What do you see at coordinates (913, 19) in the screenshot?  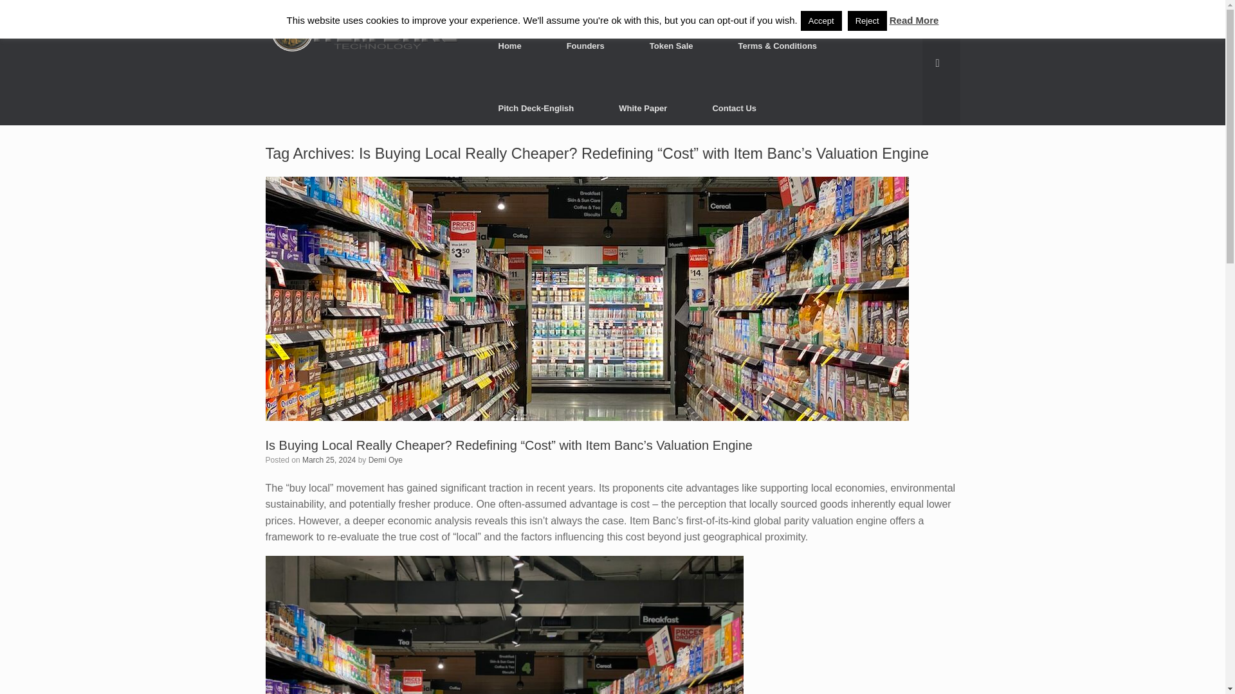 I see `Read More` at bounding box center [913, 19].